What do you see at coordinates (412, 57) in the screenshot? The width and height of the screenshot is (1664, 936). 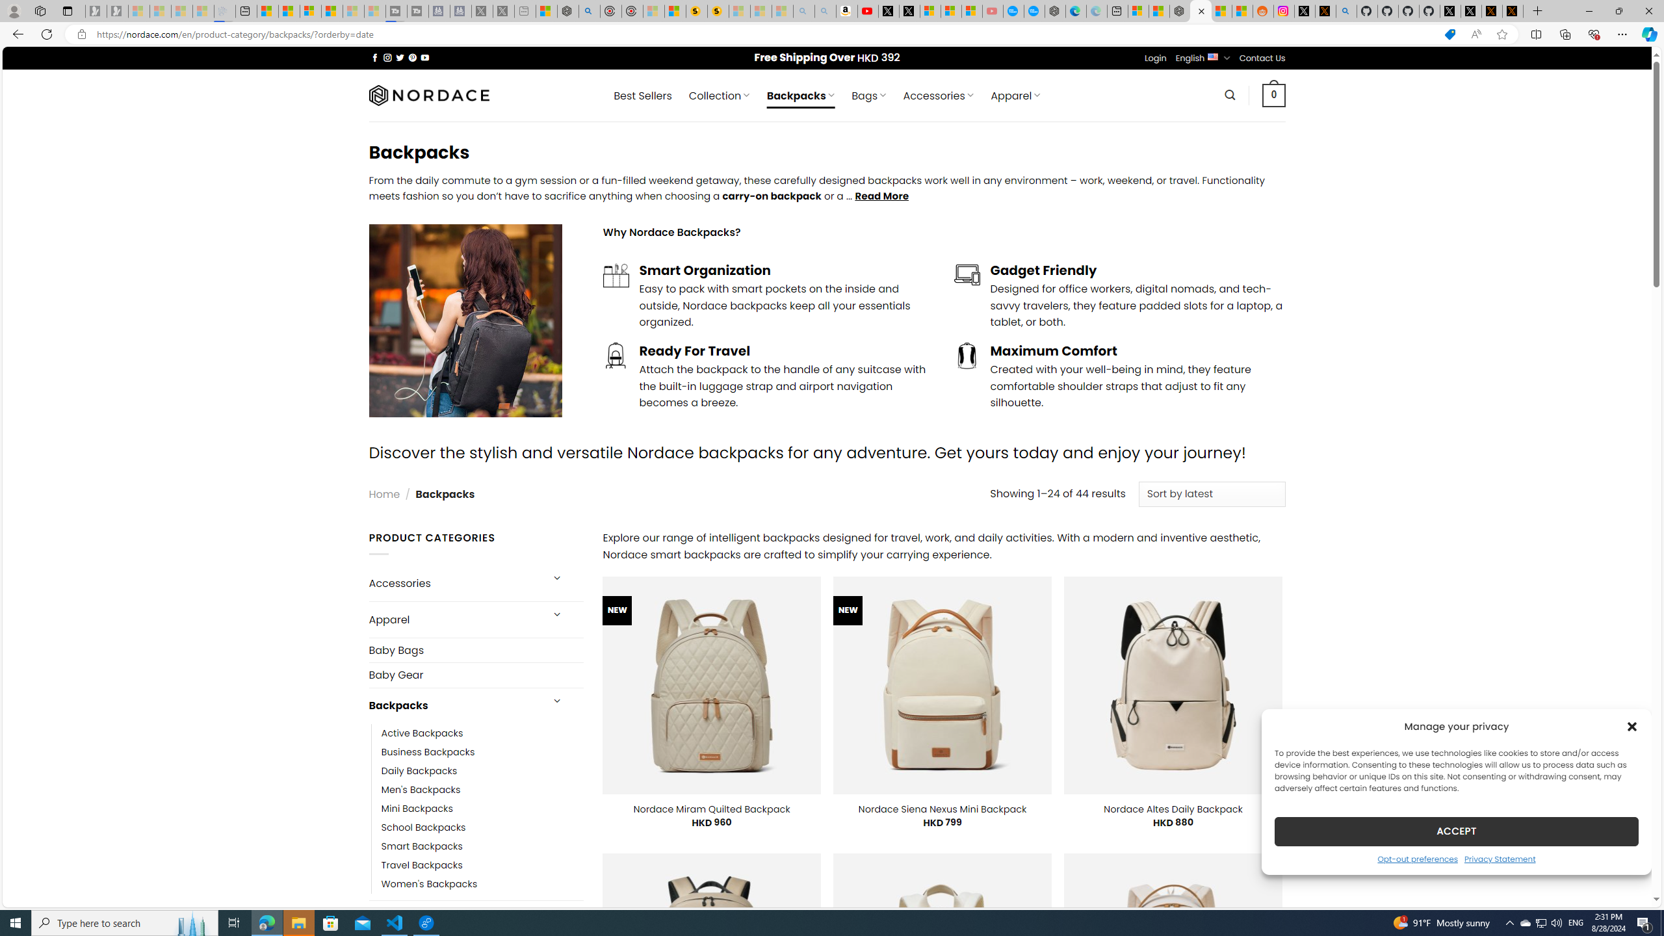 I see `Follow on Pinterest` at bounding box center [412, 57].